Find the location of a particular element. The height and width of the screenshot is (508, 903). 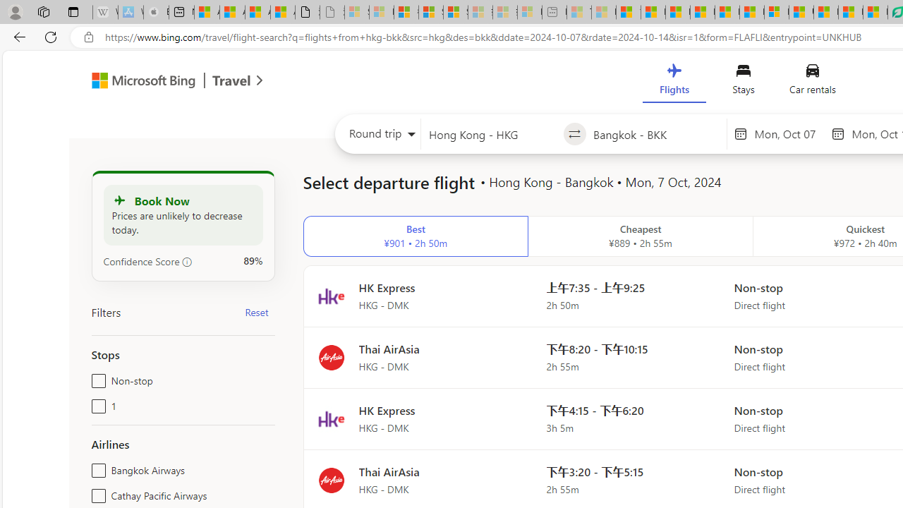

Travel is located at coordinates (231, 82).